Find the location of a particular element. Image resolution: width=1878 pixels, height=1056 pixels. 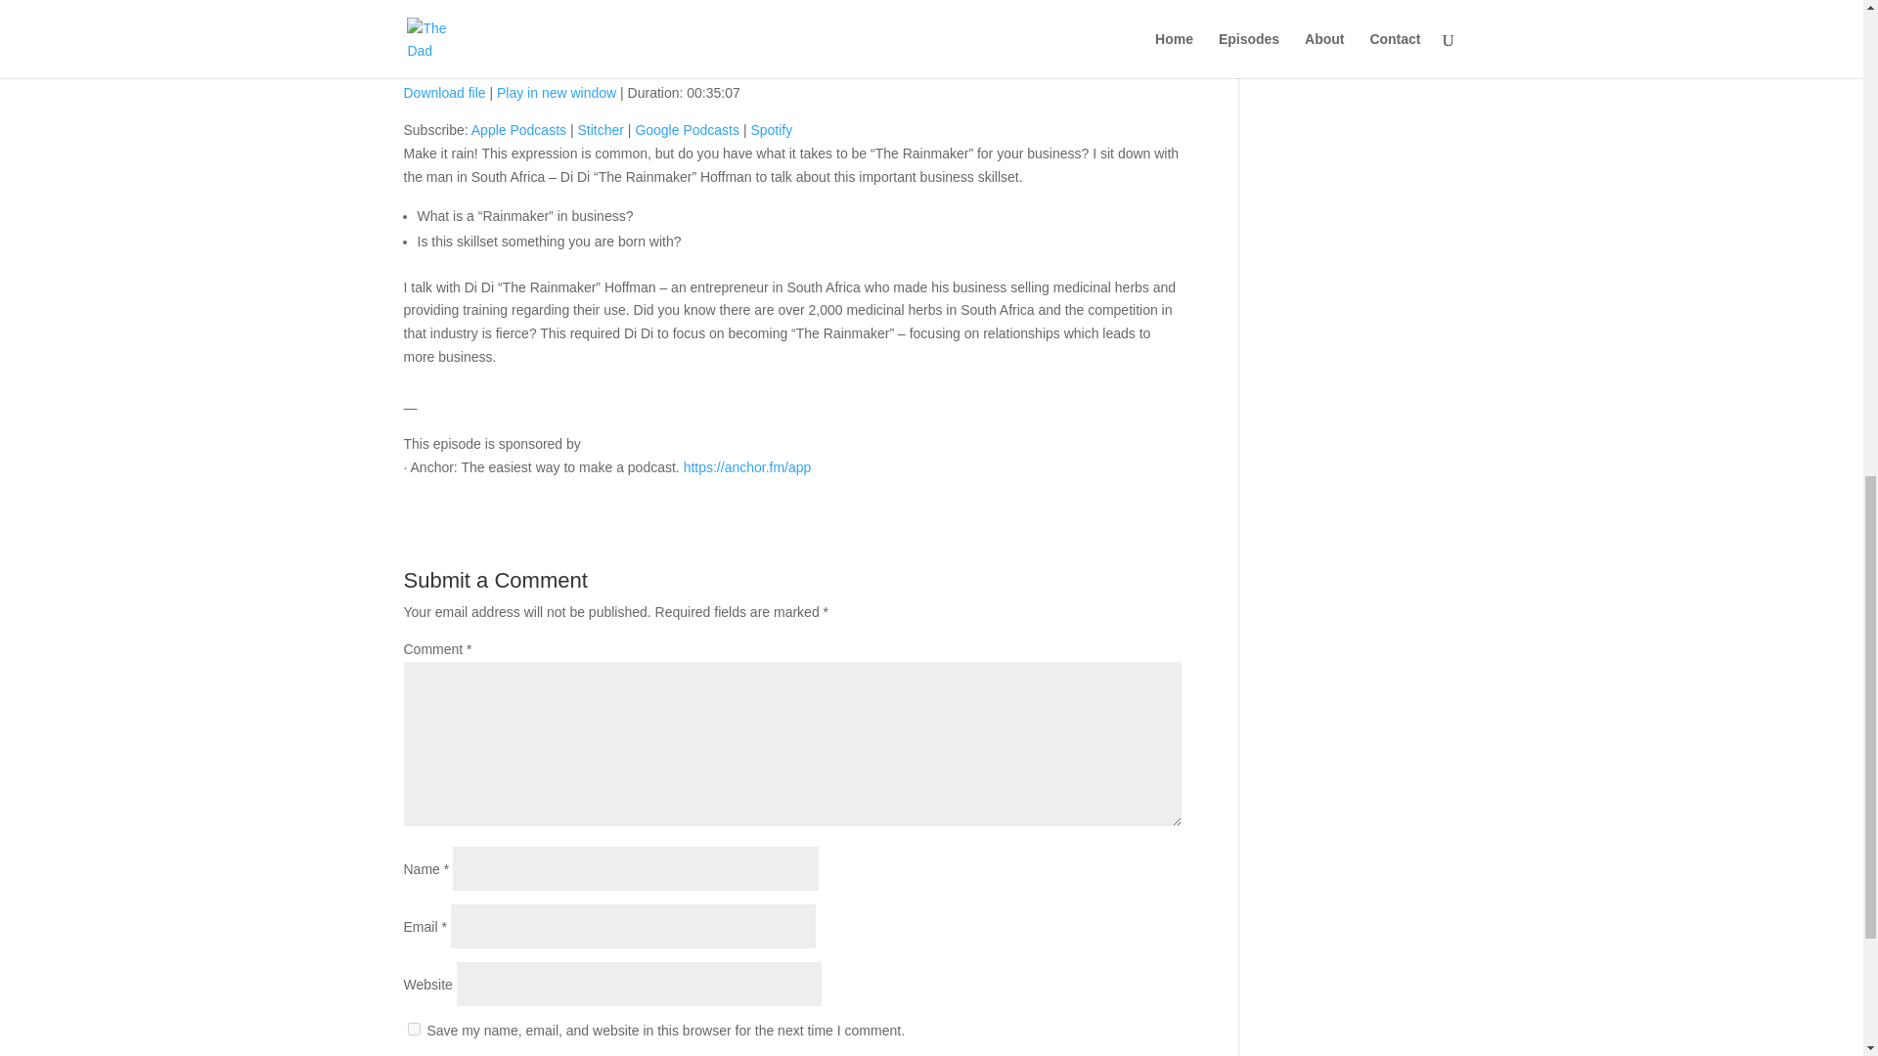

Play in new window is located at coordinates (556, 92).